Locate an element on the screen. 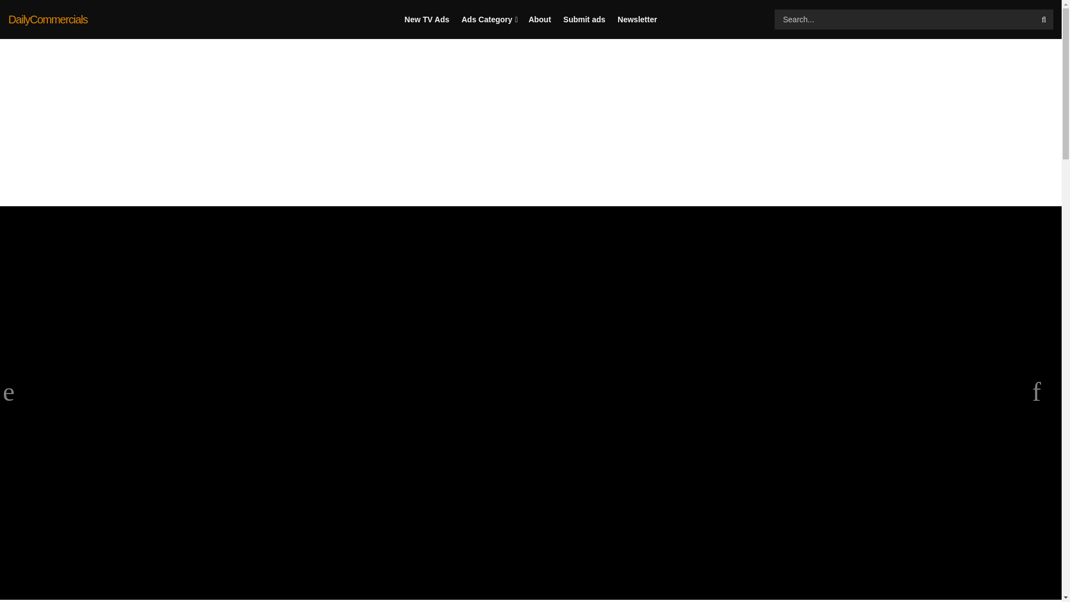  Newsletter is located at coordinates (636, 20).